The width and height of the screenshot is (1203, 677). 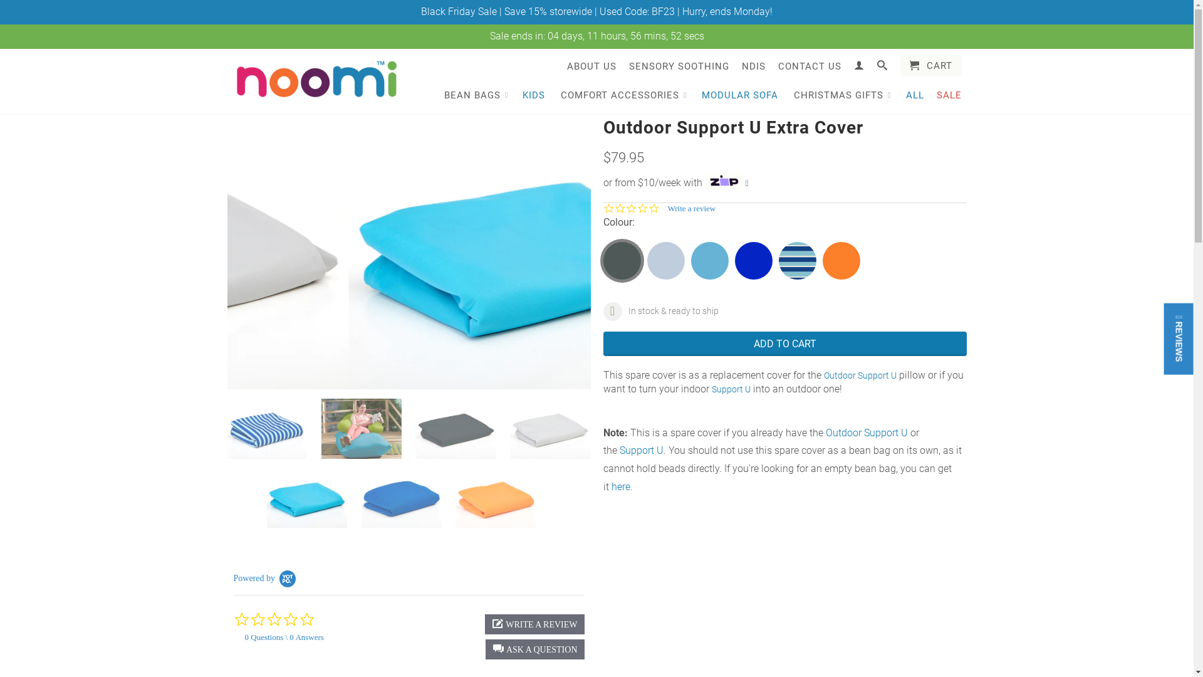 I want to click on Add to Cart, so click(x=784, y=344).